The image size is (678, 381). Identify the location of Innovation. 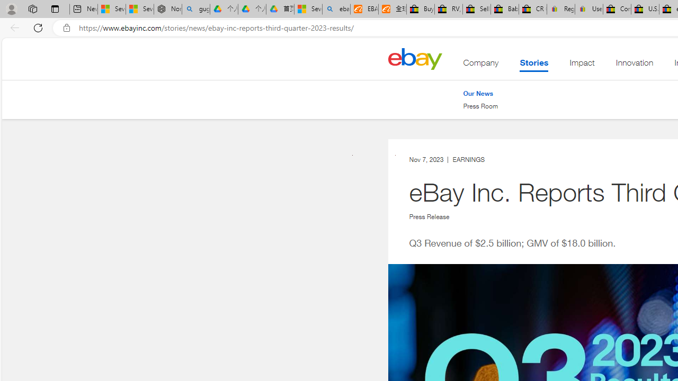
(635, 65).